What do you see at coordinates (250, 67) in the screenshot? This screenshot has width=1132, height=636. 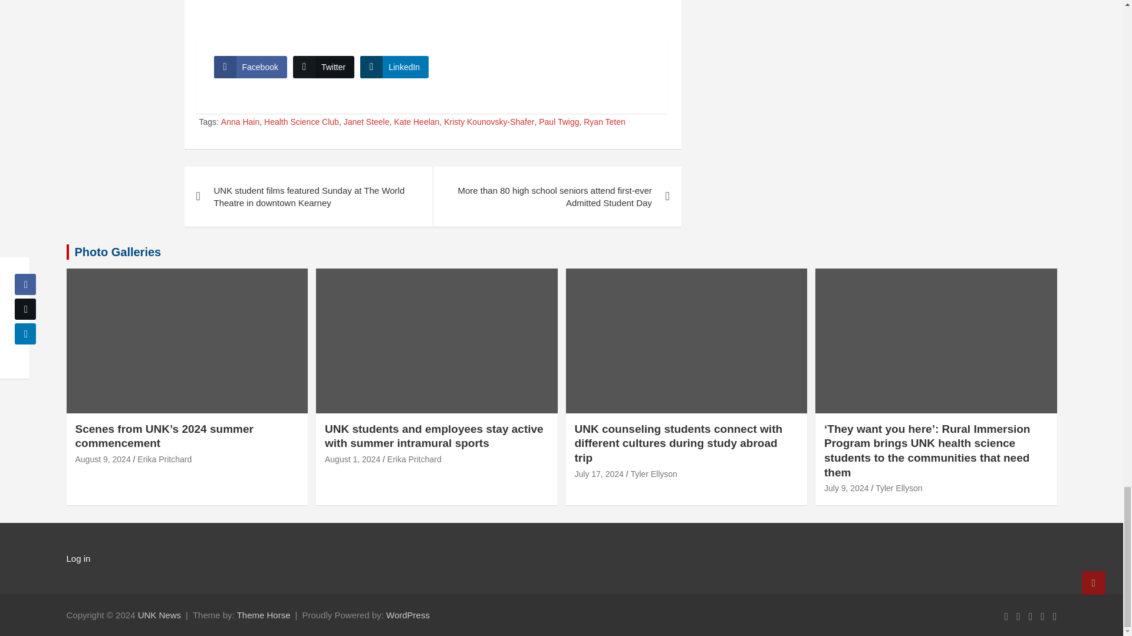 I see `Facebook` at bounding box center [250, 67].